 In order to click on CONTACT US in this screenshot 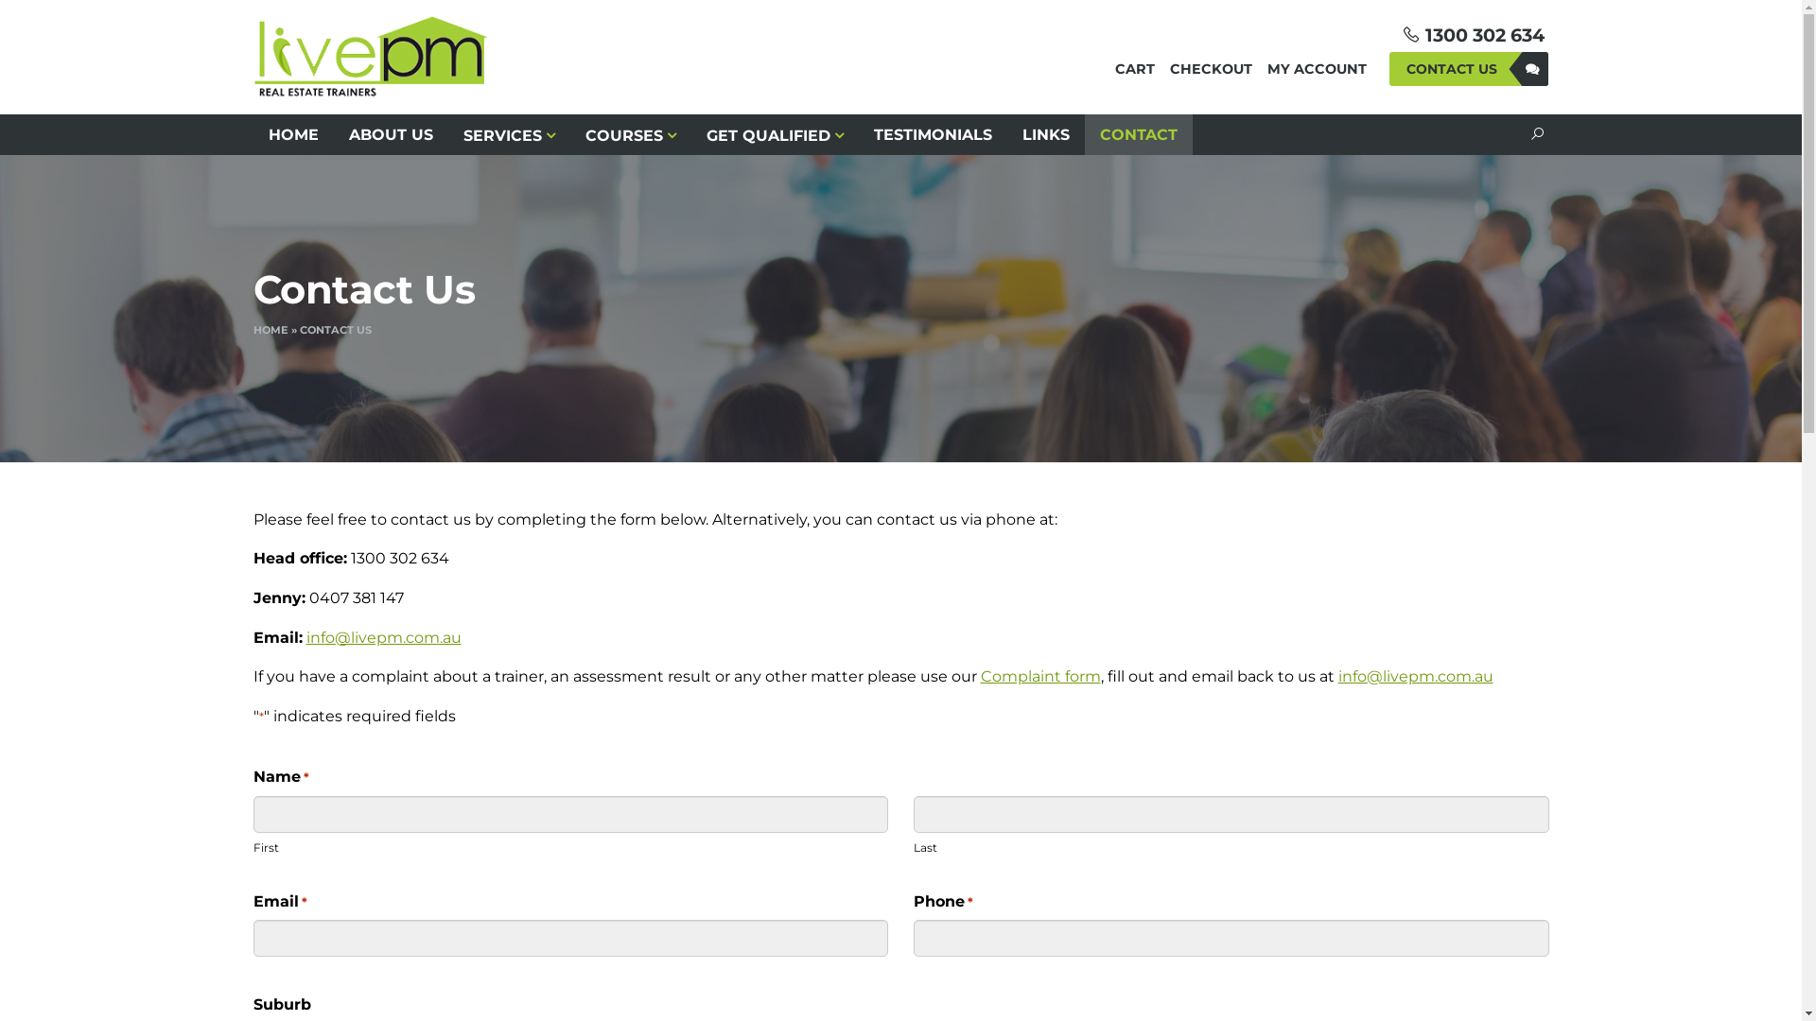, I will do `click(1469, 69)`.